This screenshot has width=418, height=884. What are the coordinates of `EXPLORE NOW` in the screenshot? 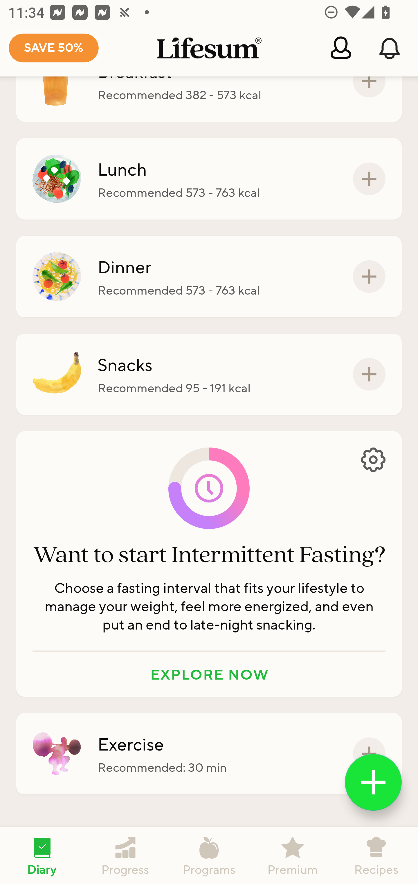 It's located at (209, 674).